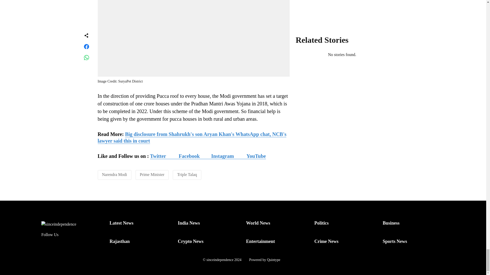 The image size is (490, 275). Describe the element at coordinates (114, 175) in the screenshot. I see `Narendra Modi` at that location.